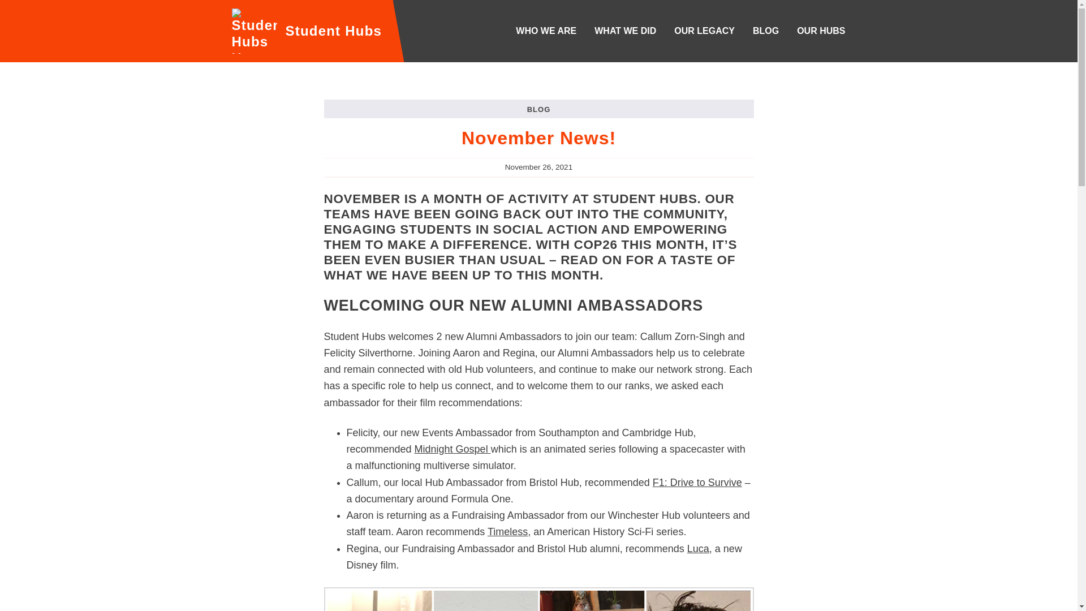 The width and height of the screenshot is (1086, 611). I want to click on Timeless, so click(508, 532).